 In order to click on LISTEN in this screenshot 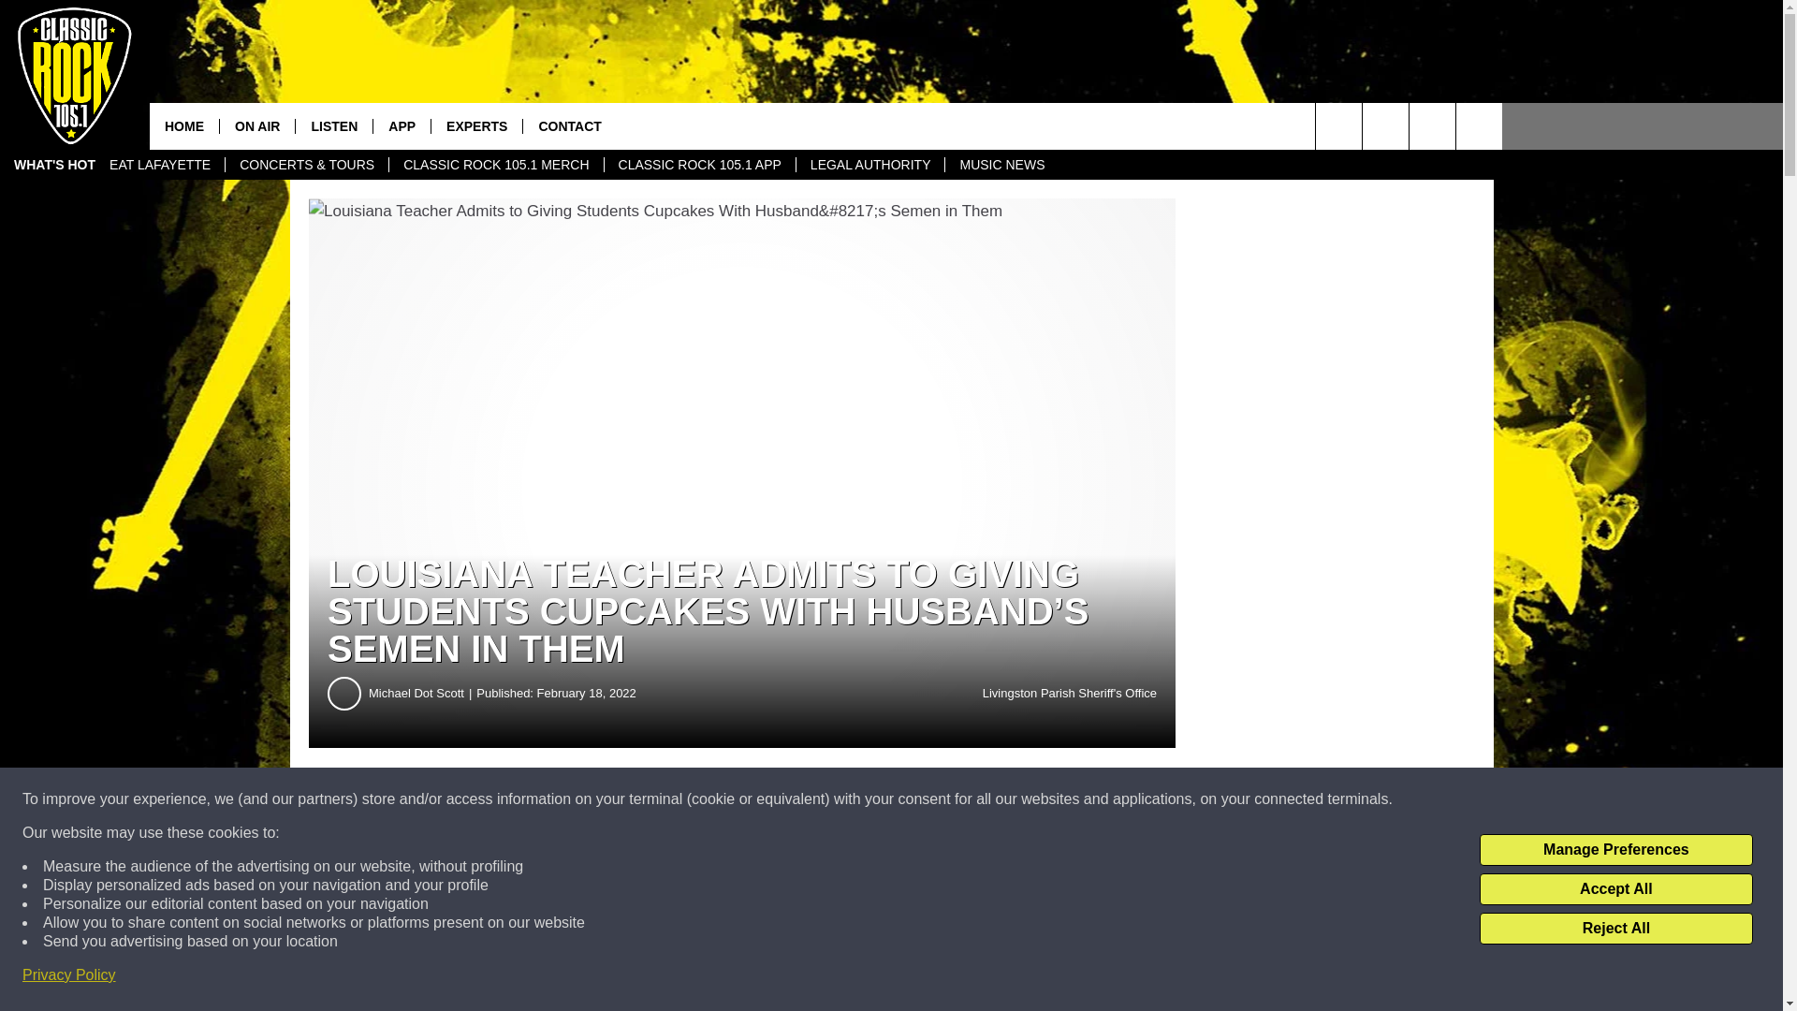, I will do `click(333, 125)`.